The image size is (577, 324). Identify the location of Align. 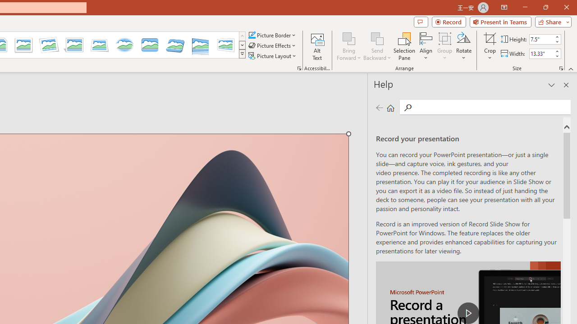
(426, 46).